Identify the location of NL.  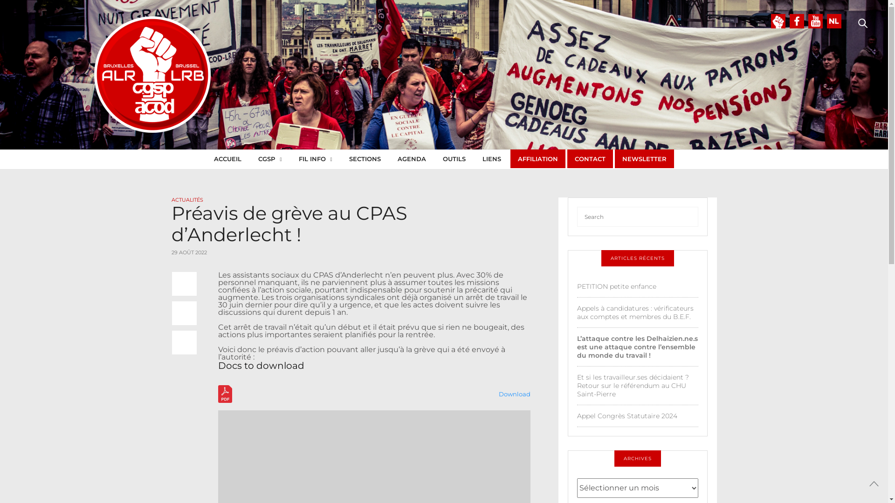
(834, 21).